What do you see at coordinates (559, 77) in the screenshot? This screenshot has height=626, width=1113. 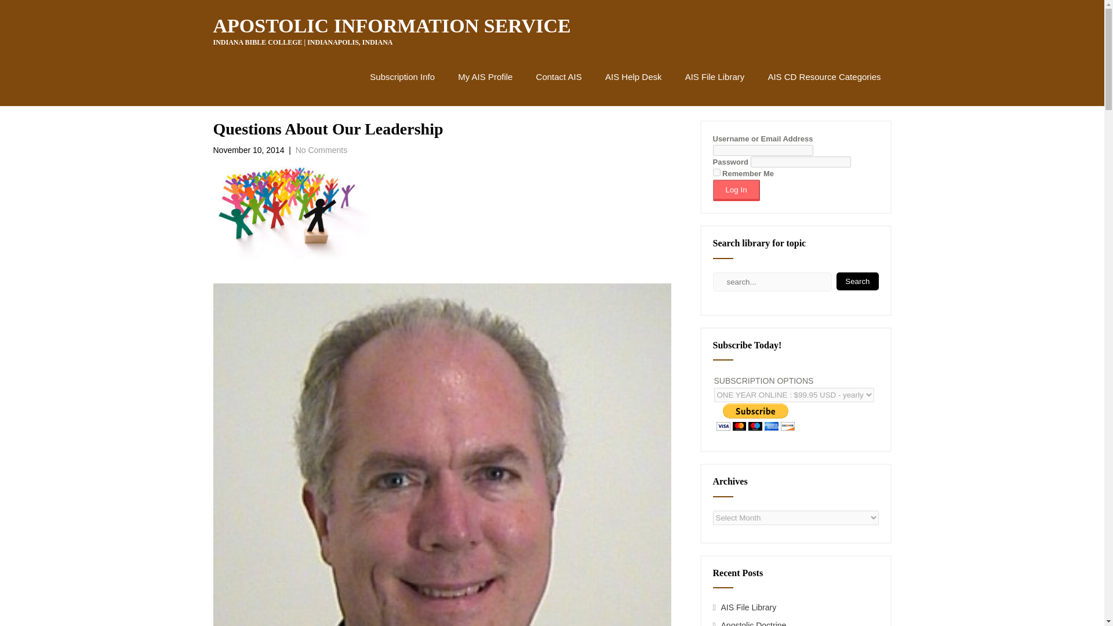 I see `Contact AIS` at bounding box center [559, 77].